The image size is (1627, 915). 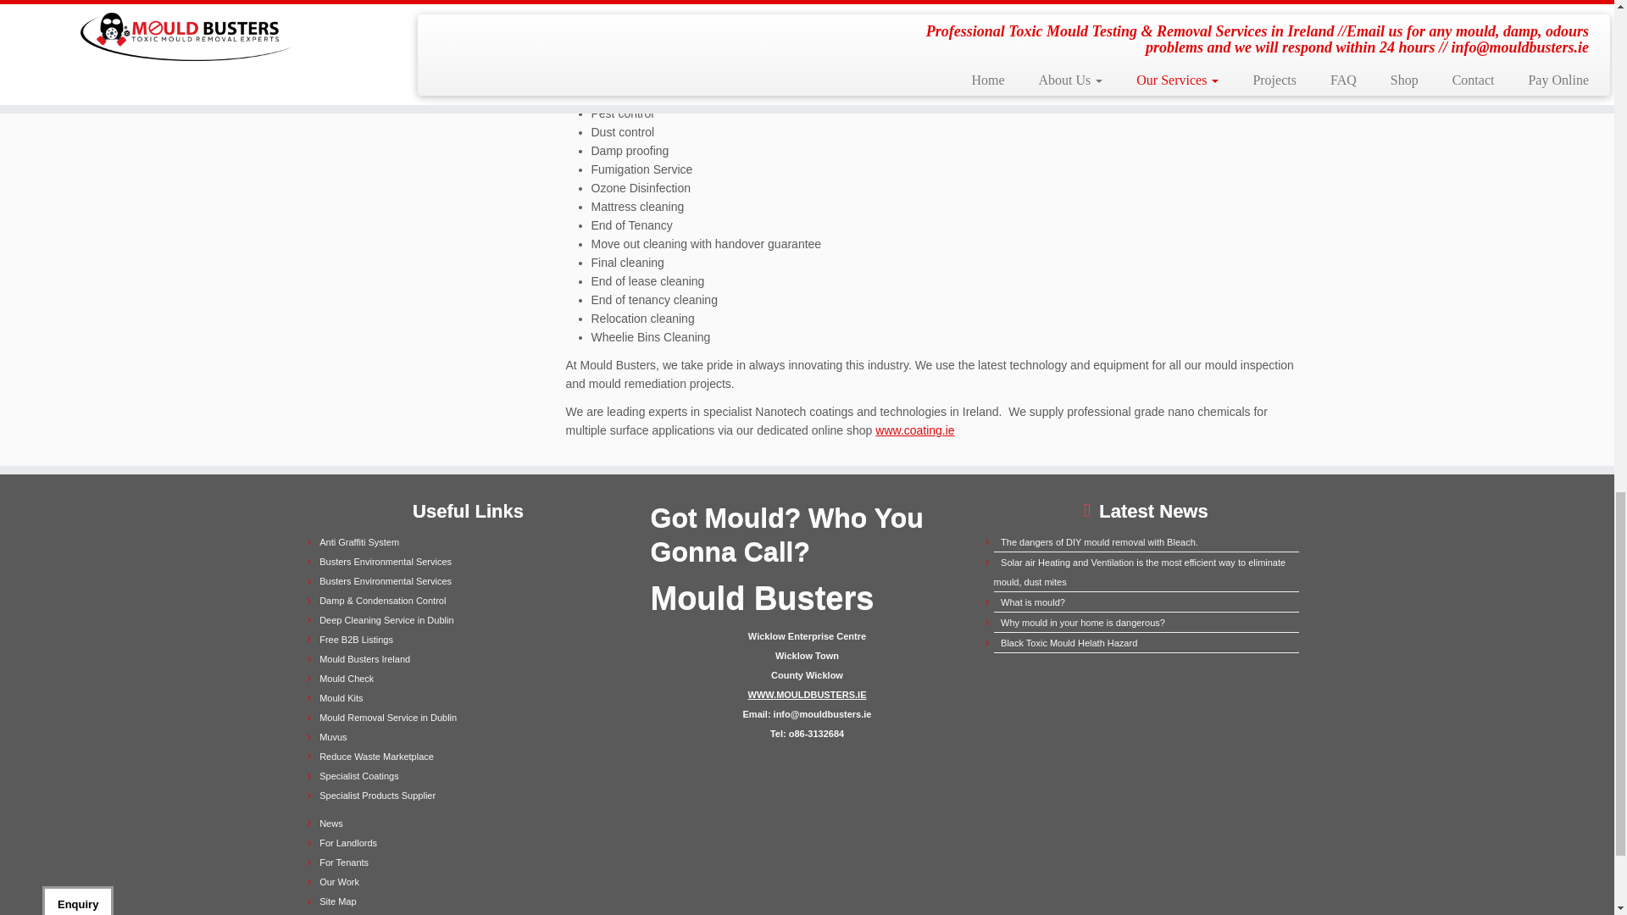 What do you see at coordinates (386, 619) in the screenshot?
I see `Domestic and commercial cleaning services in Dublin` at bounding box center [386, 619].